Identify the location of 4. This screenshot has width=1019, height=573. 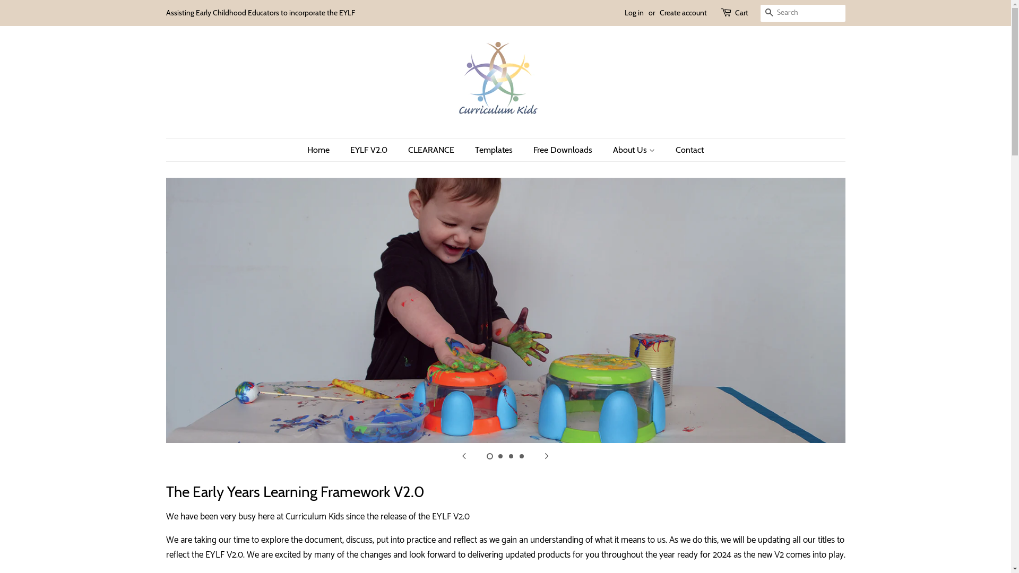
(521, 456).